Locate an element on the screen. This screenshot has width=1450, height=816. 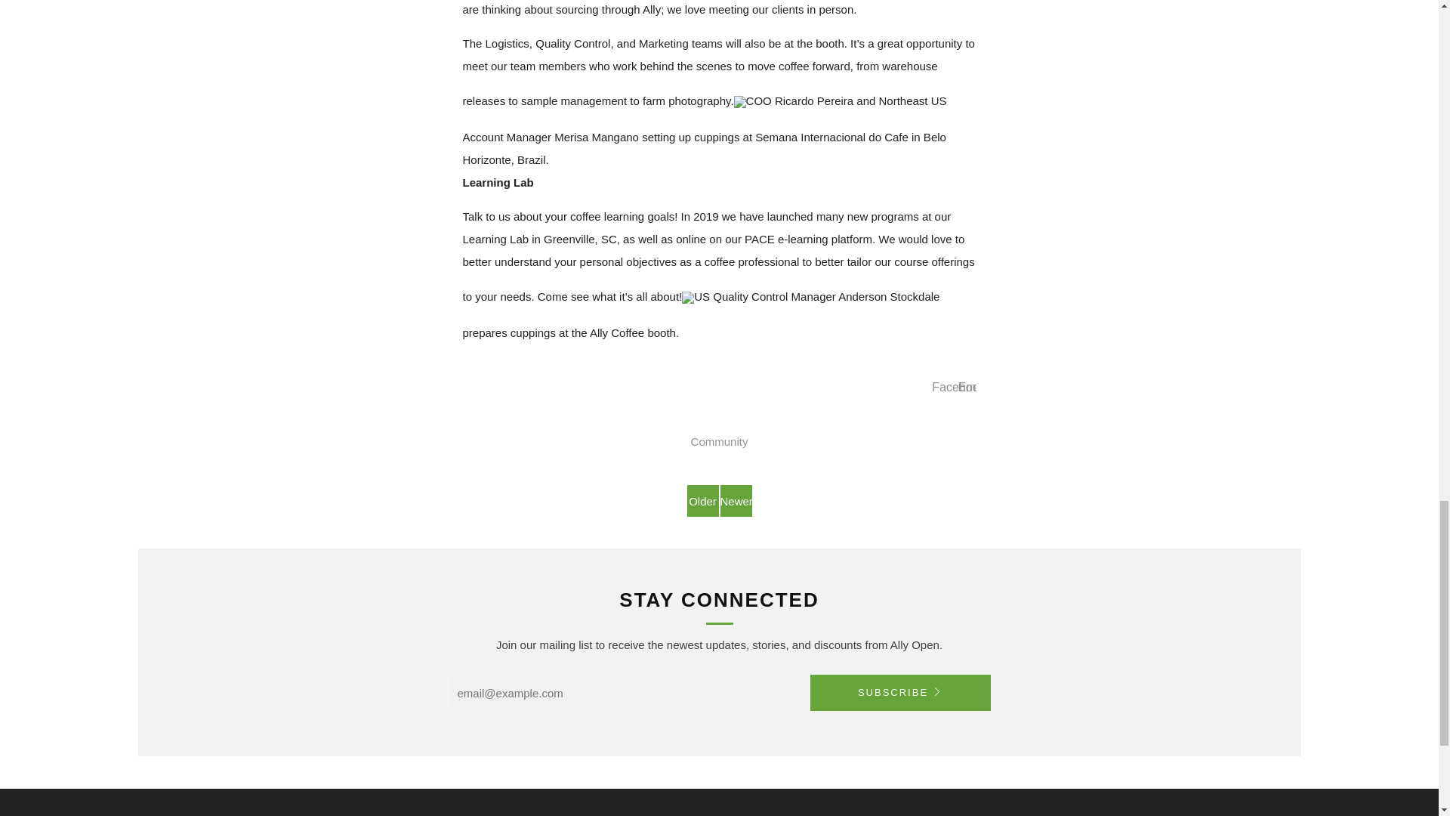
Older Post is located at coordinates (703, 500).